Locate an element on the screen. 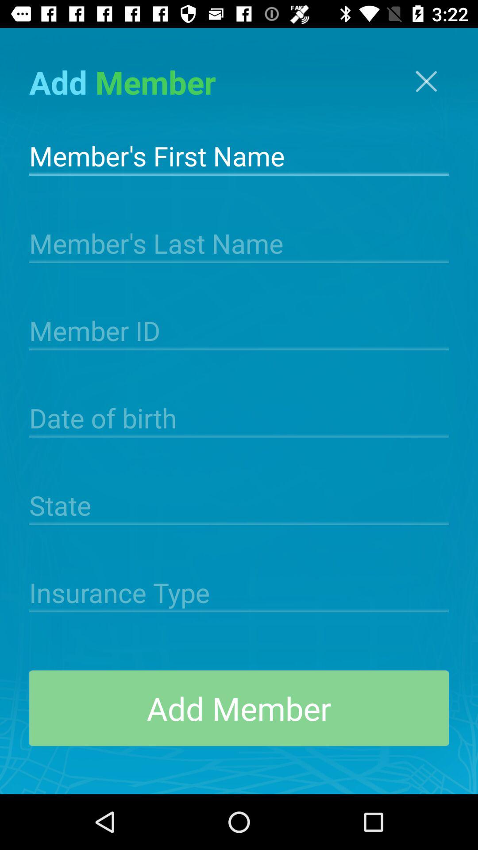 The width and height of the screenshot is (478, 850). launch item to the right of the add member is located at coordinates (426, 81).